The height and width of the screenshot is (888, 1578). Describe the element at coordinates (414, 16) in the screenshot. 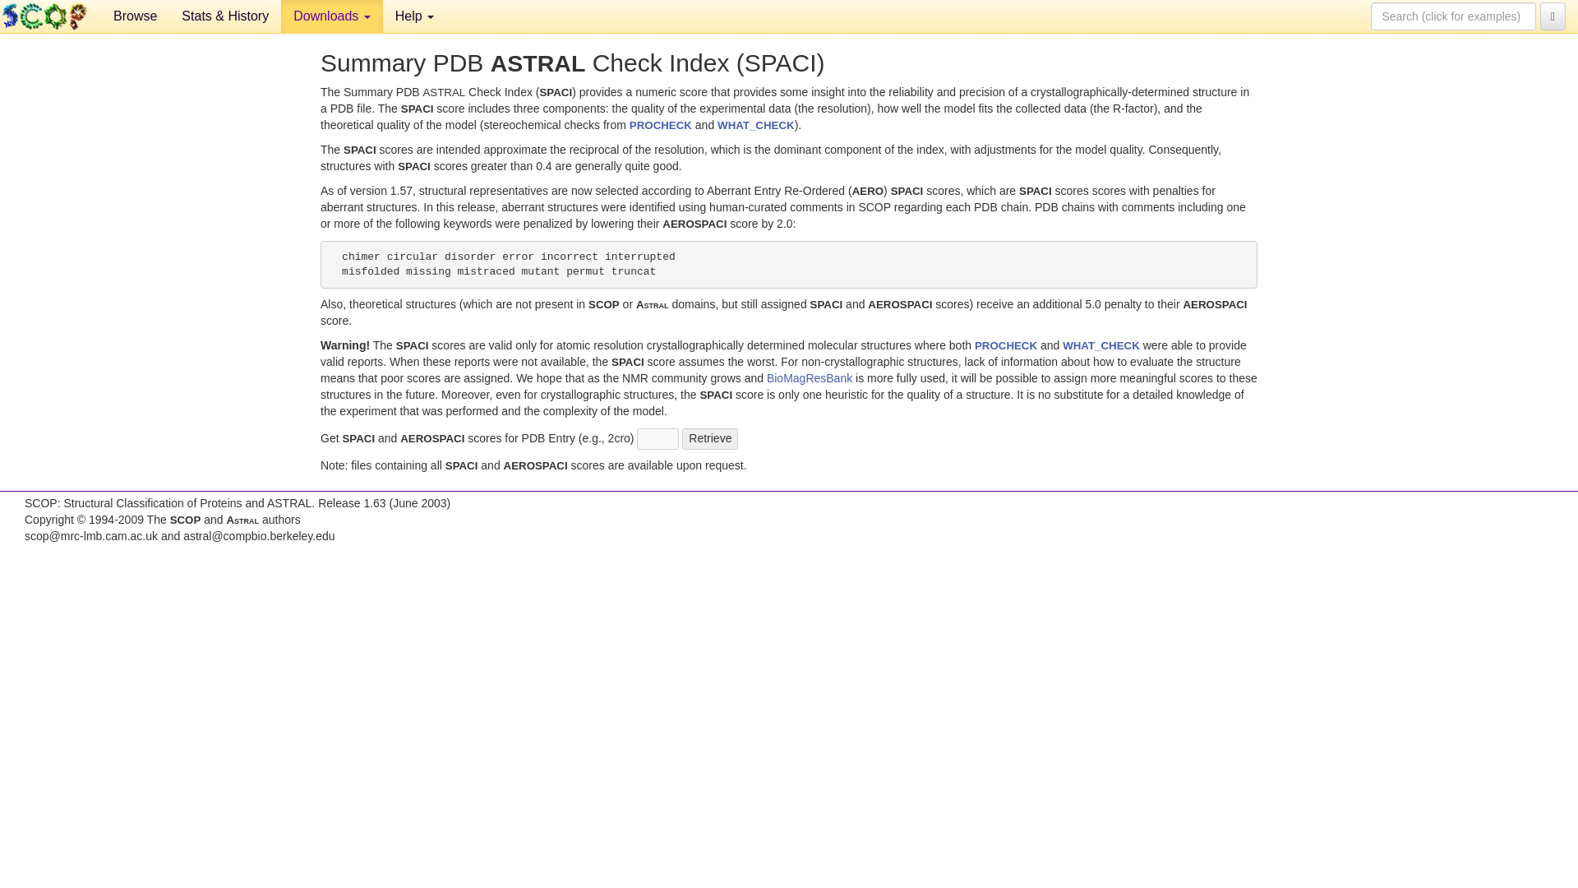

I see `Help` at that location.